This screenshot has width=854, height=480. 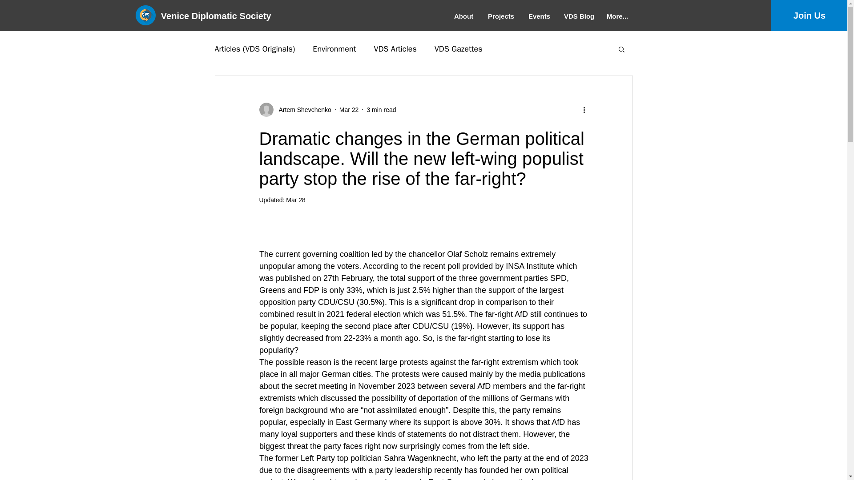 What do you see at coordinates (464, 16) in the screenshot?
I see `About` at bounding box center [464, 16].